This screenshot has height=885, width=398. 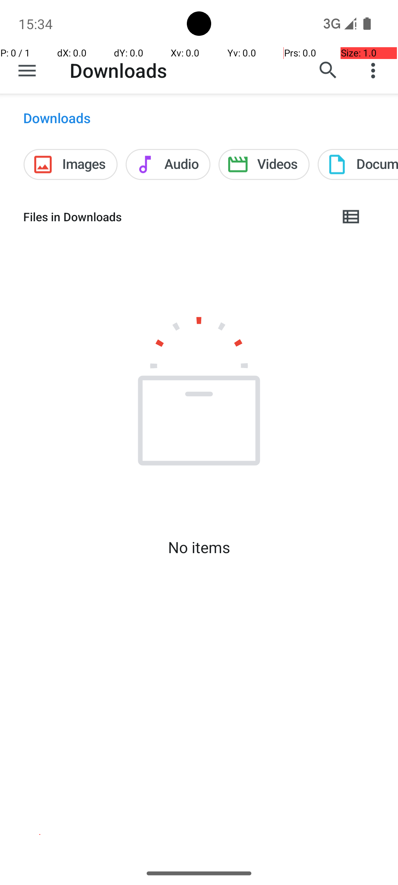 I want to click on Downloads, so click(x=118, y=70).